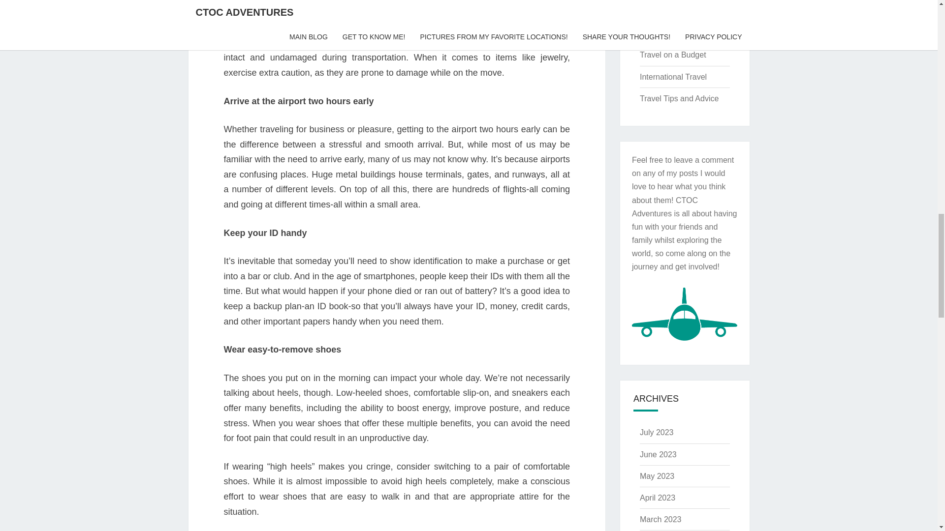  What do you see at coordinates (657, 476) in the screenshot?
I see `May 2023` at bounding box center [657, 476].